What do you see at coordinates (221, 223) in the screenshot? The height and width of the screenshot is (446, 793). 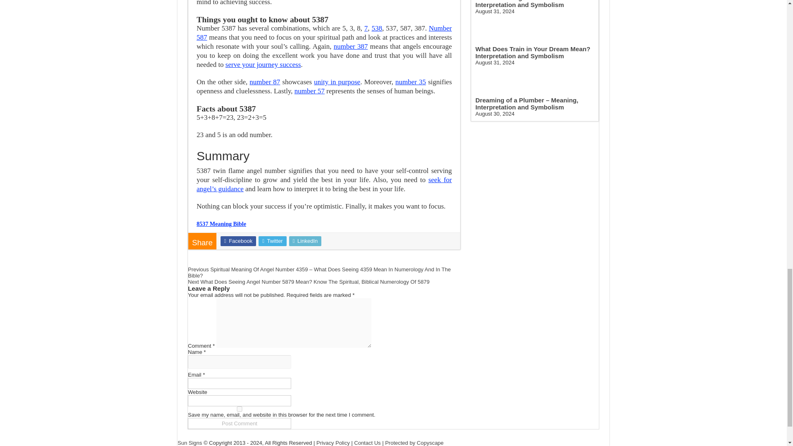 I see `8537 Meaning Bible` at bounding box center [221, 223].